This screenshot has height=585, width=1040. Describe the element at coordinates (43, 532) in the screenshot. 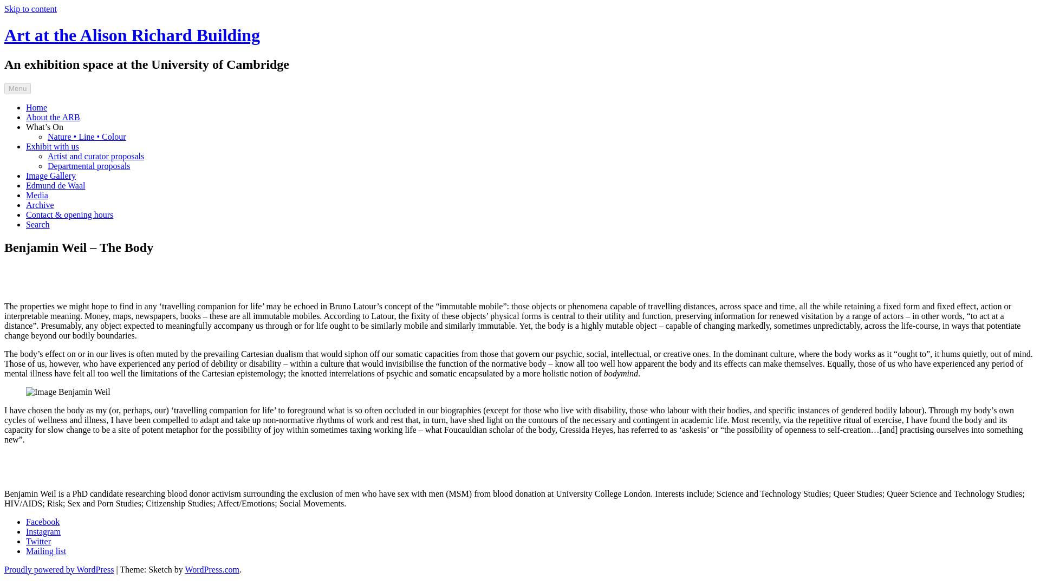

I see `Instagram` at that location.